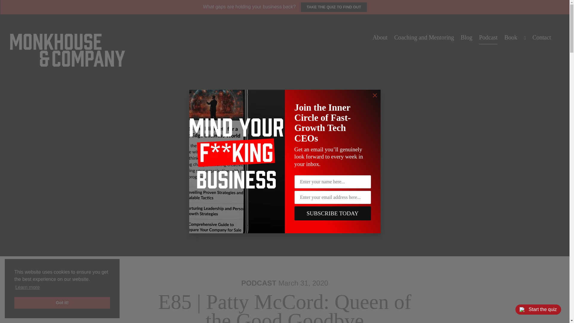  Describe the element at coordinates (334, 7) in the screenshot. I see `TAKE THE QUIZ TO FIND OUT` at that location.